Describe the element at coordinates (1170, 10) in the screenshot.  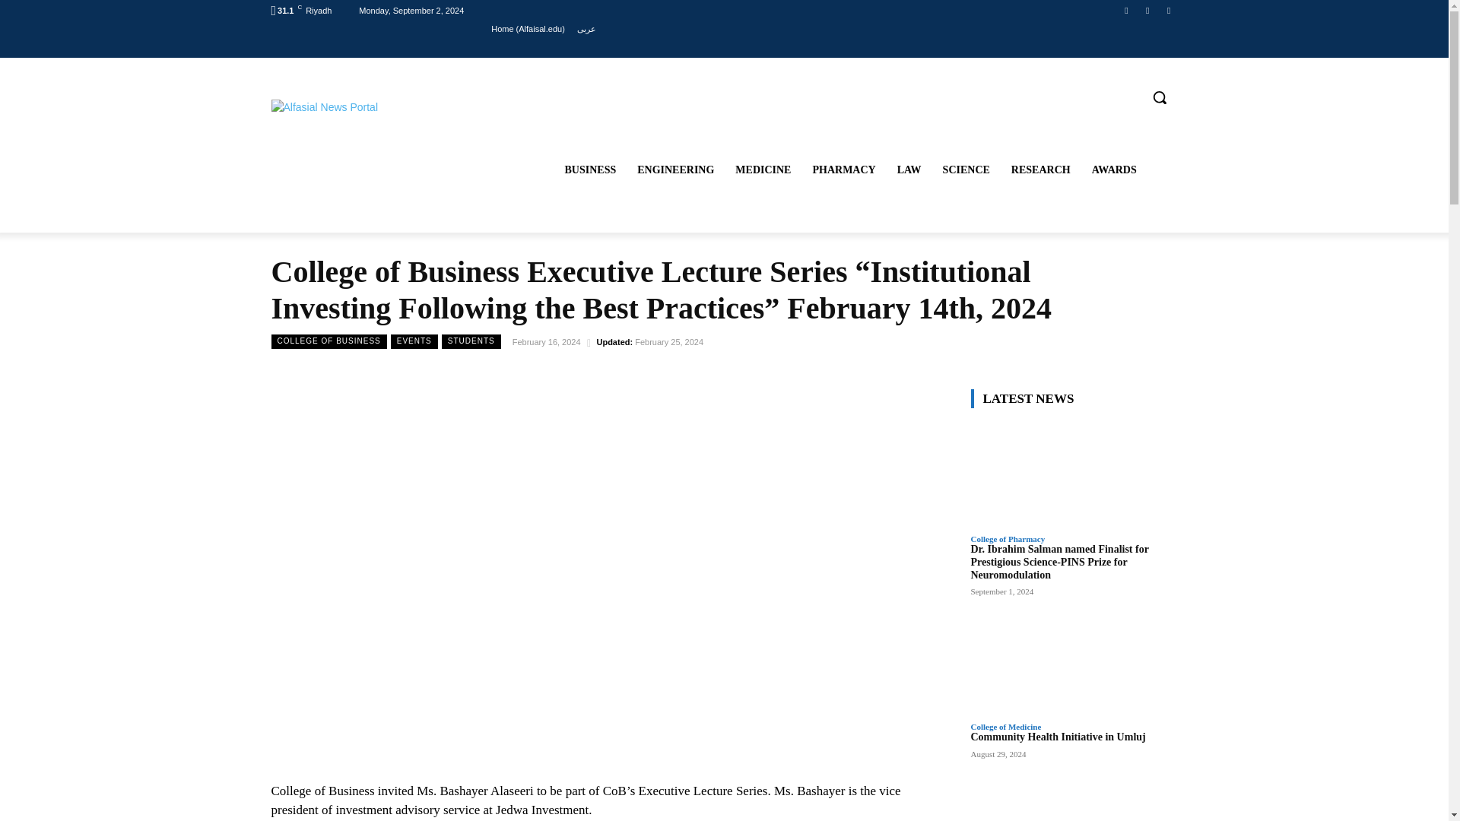
I see `Youtube` at that location.